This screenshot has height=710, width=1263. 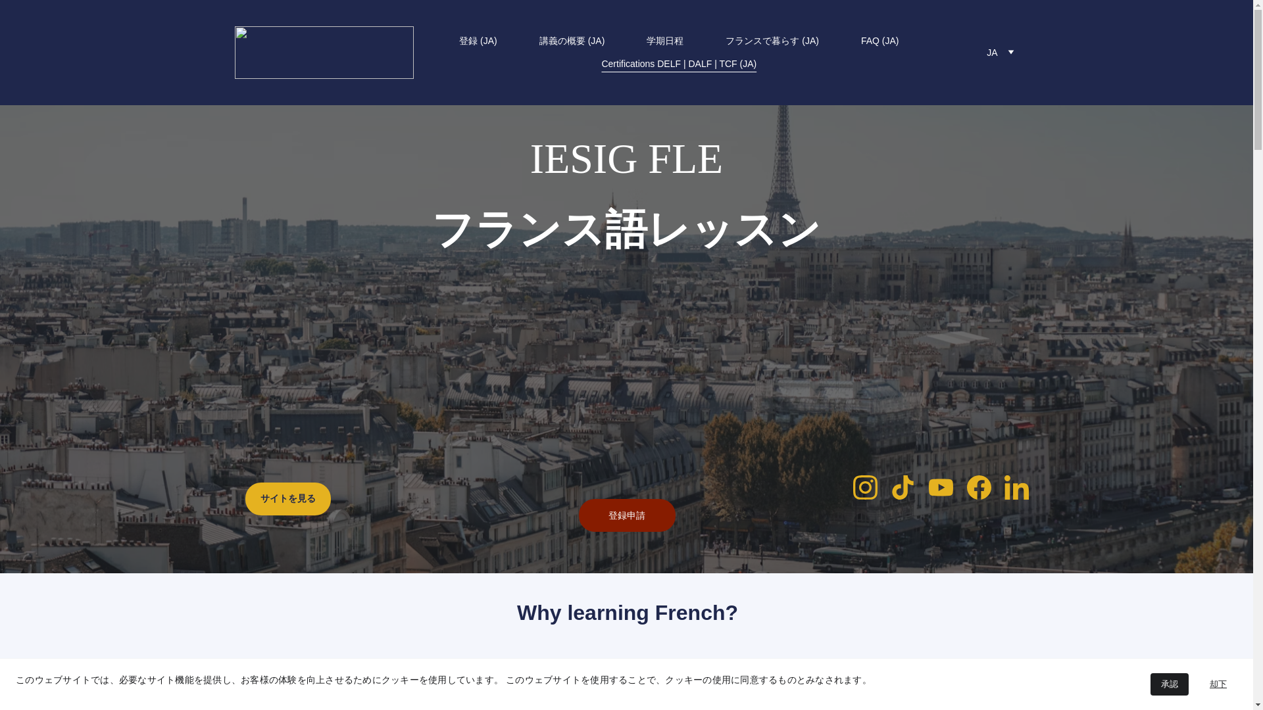 I want to click on Go to Tiktok page, so click(x=909, y=487).